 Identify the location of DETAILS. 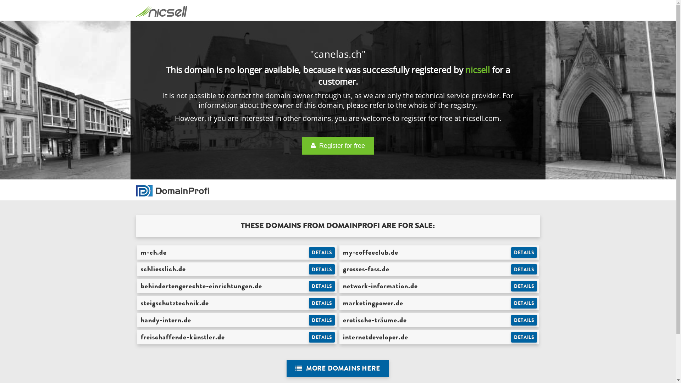
(322, 320).